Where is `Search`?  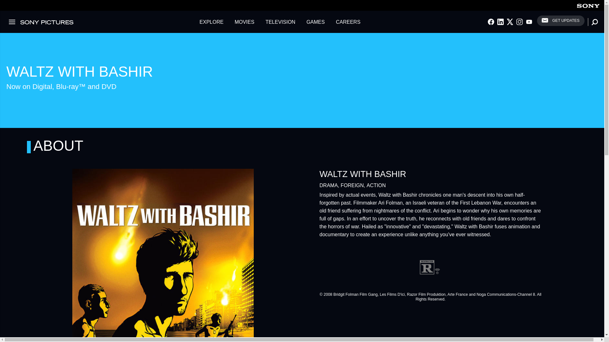 Search is located at coordinates (3, 3).